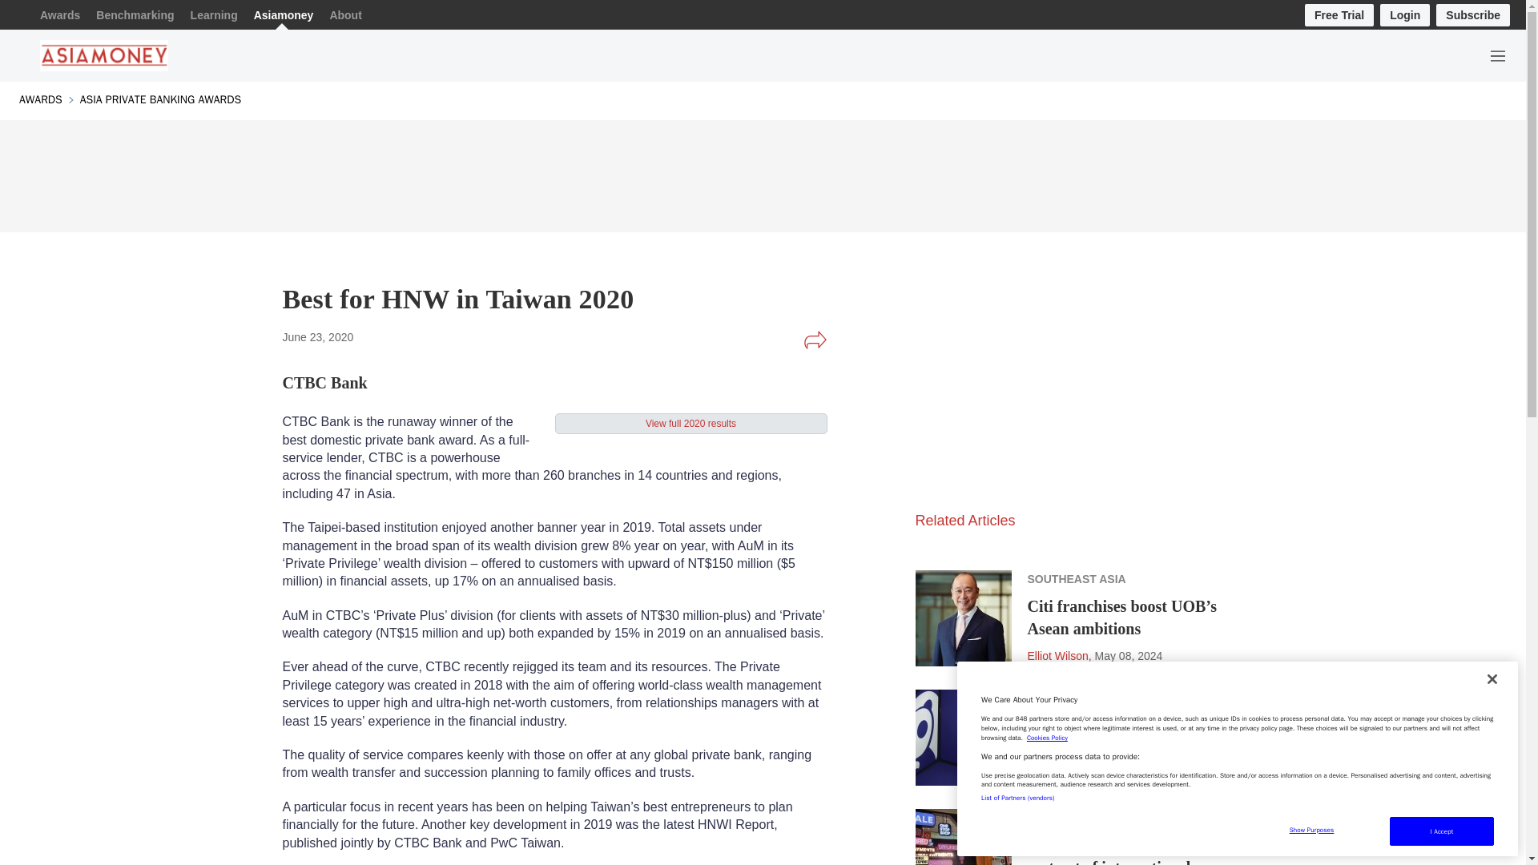  Describe the element at coordinates (135, 14) in the screenshot. I see `Benchmarking` at that location.